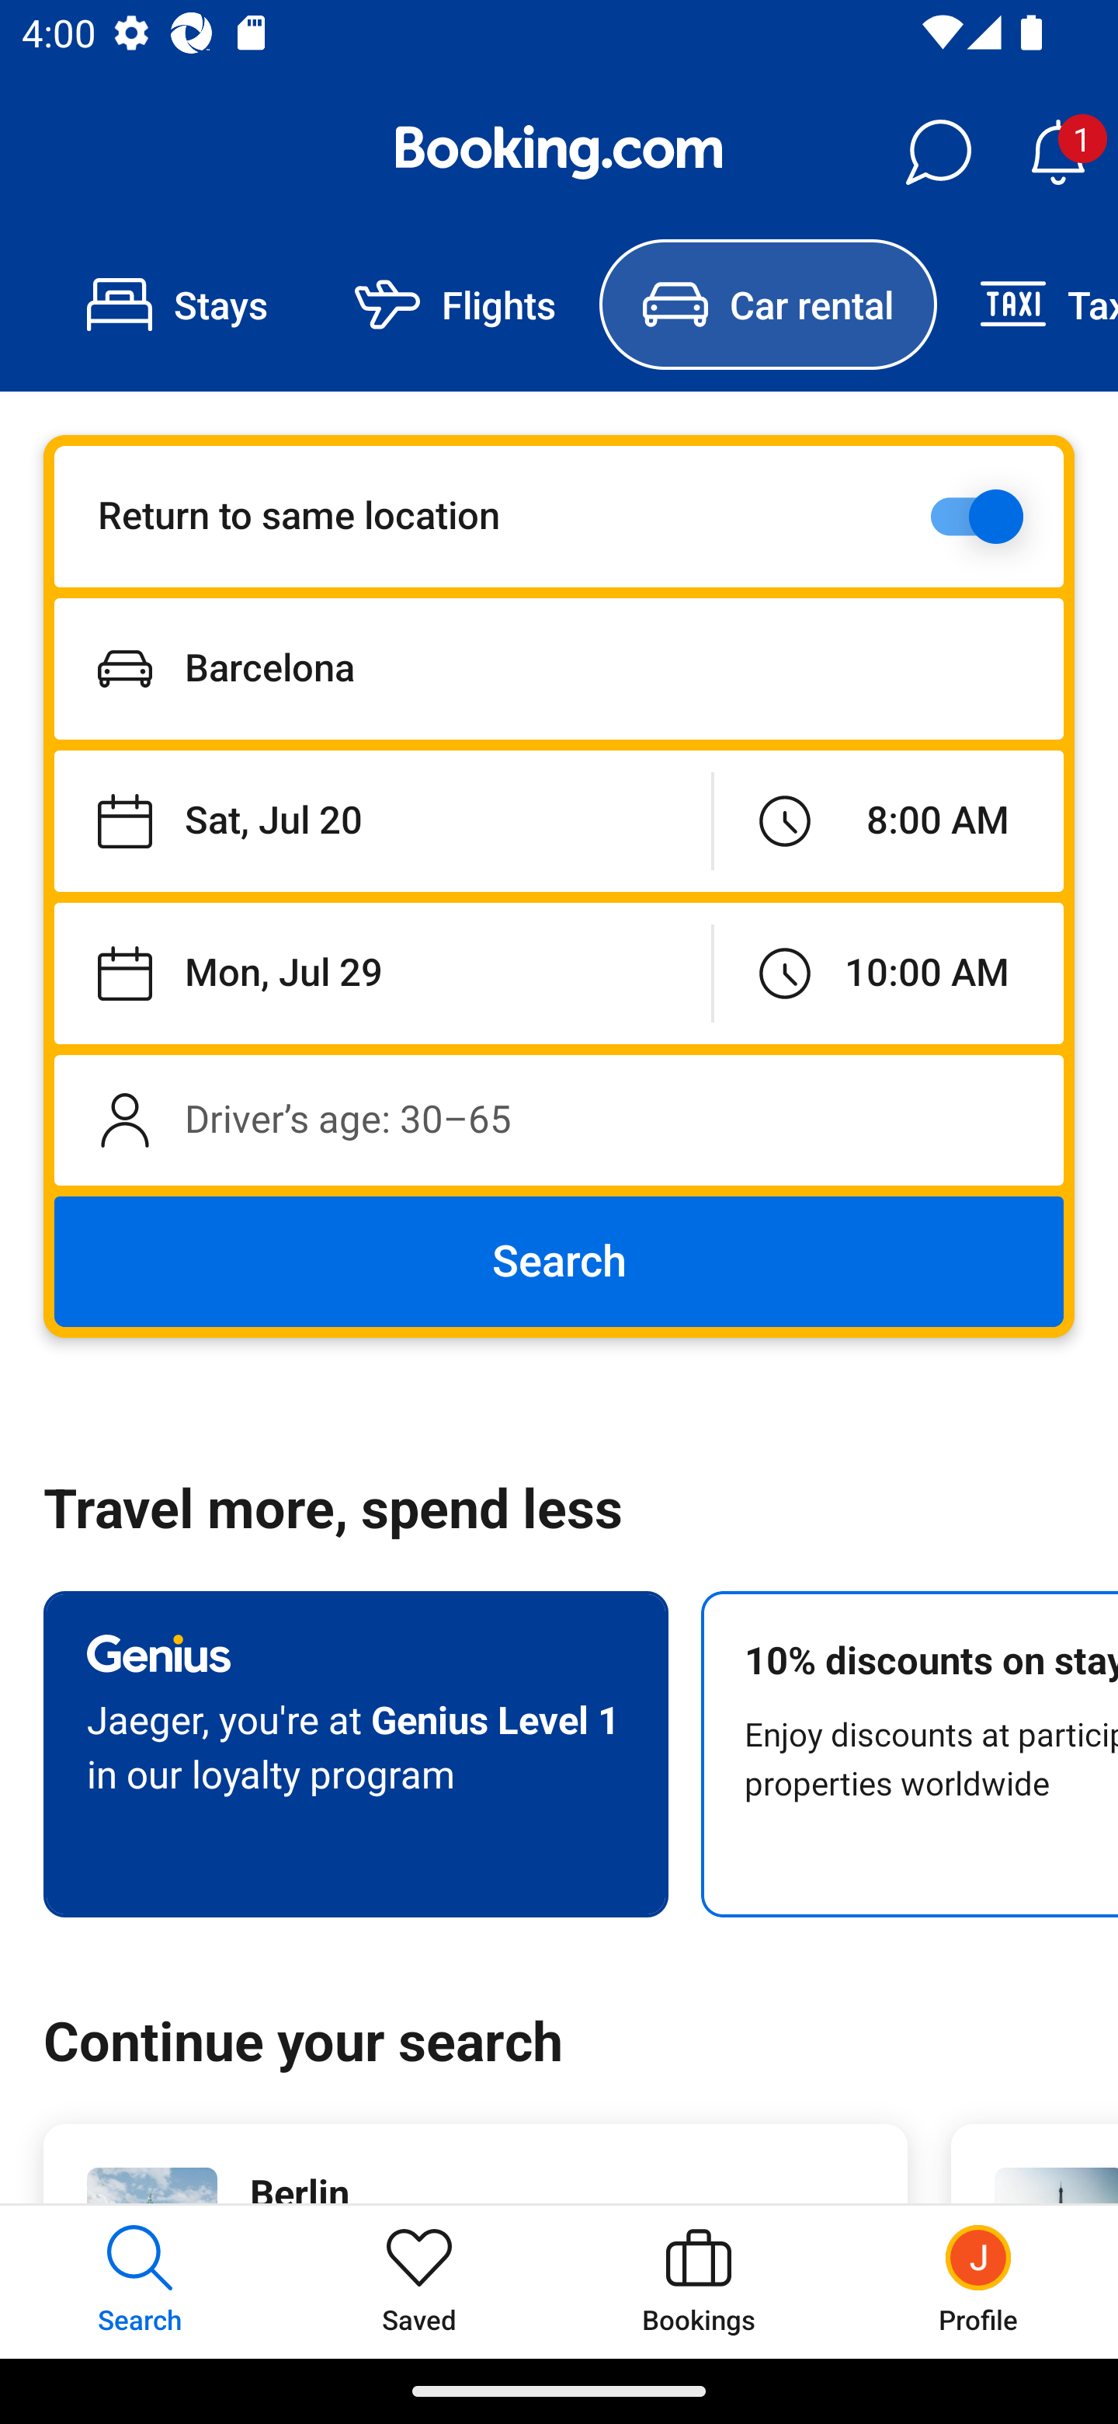 This screenshot has width=1118, height=2424. I want to click on Car rental, so click(767, 305).